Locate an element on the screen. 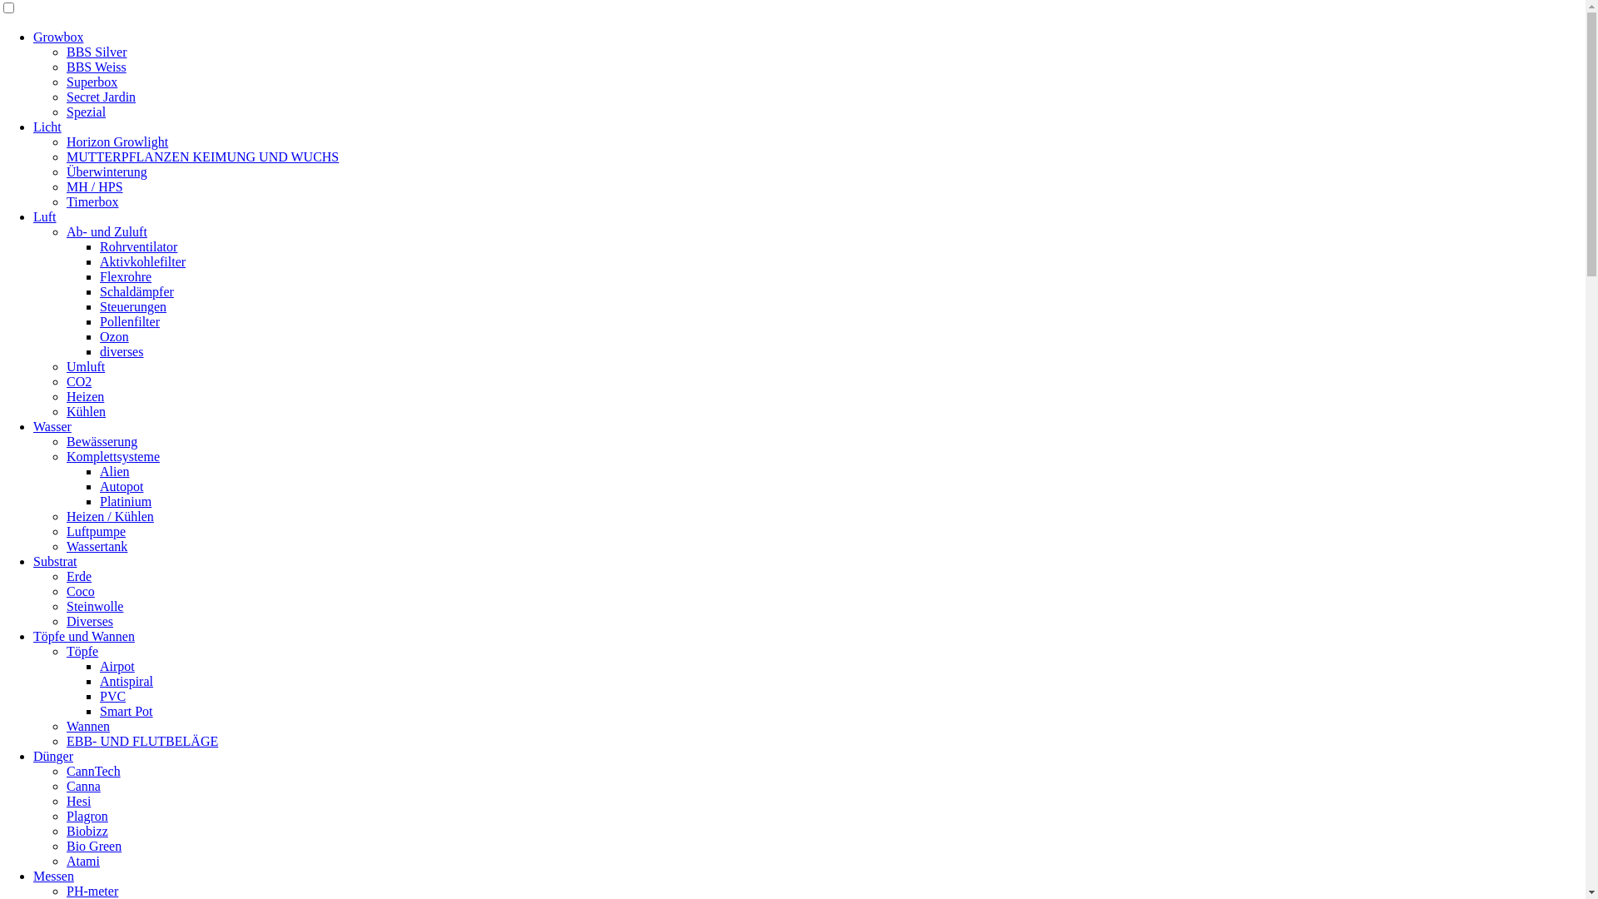 The width and height of the screenshot is (1598, 899). Wannen is located at coordinates (88, 726).